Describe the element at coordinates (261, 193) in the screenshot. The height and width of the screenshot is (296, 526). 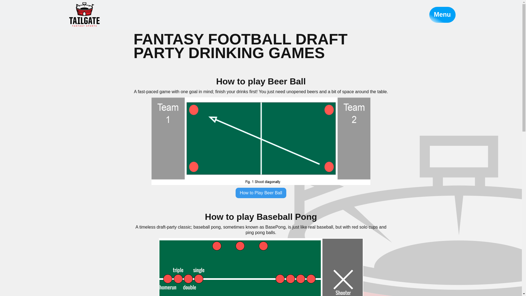
I see `How to Play Beer Ball` at that location.